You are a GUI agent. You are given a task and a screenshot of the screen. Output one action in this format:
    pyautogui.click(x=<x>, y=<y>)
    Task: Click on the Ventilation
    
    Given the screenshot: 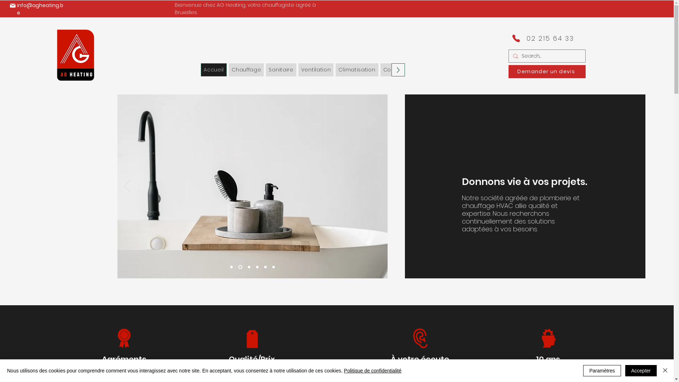 What is the action you would take?
    pyautogui.click(x=316, y=70)
    